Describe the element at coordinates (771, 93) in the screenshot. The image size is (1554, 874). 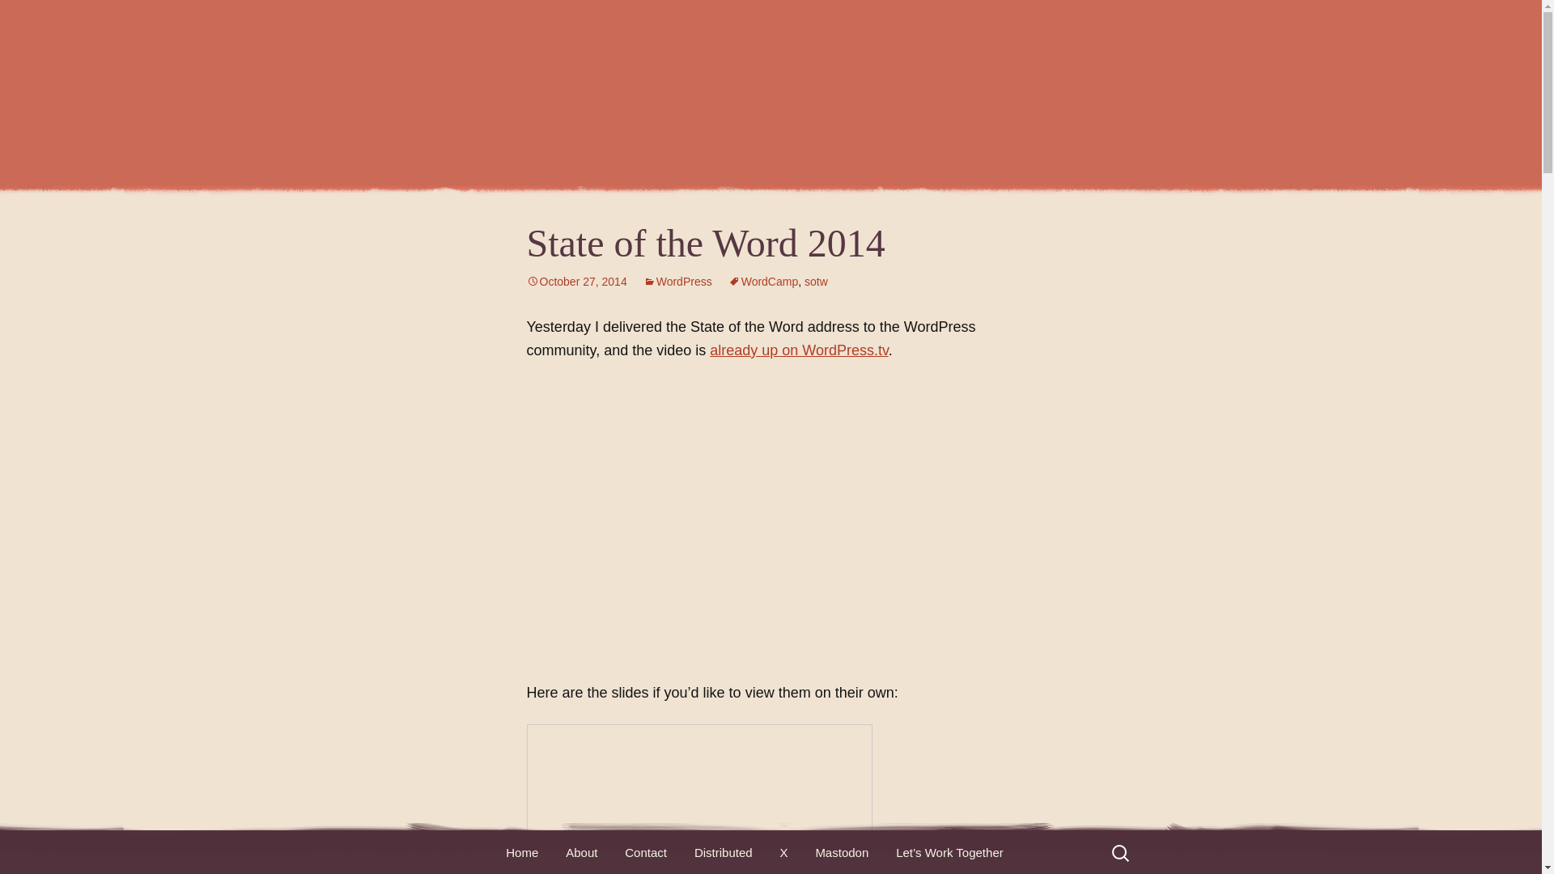
I see `Matt Mullenweg` at that location.